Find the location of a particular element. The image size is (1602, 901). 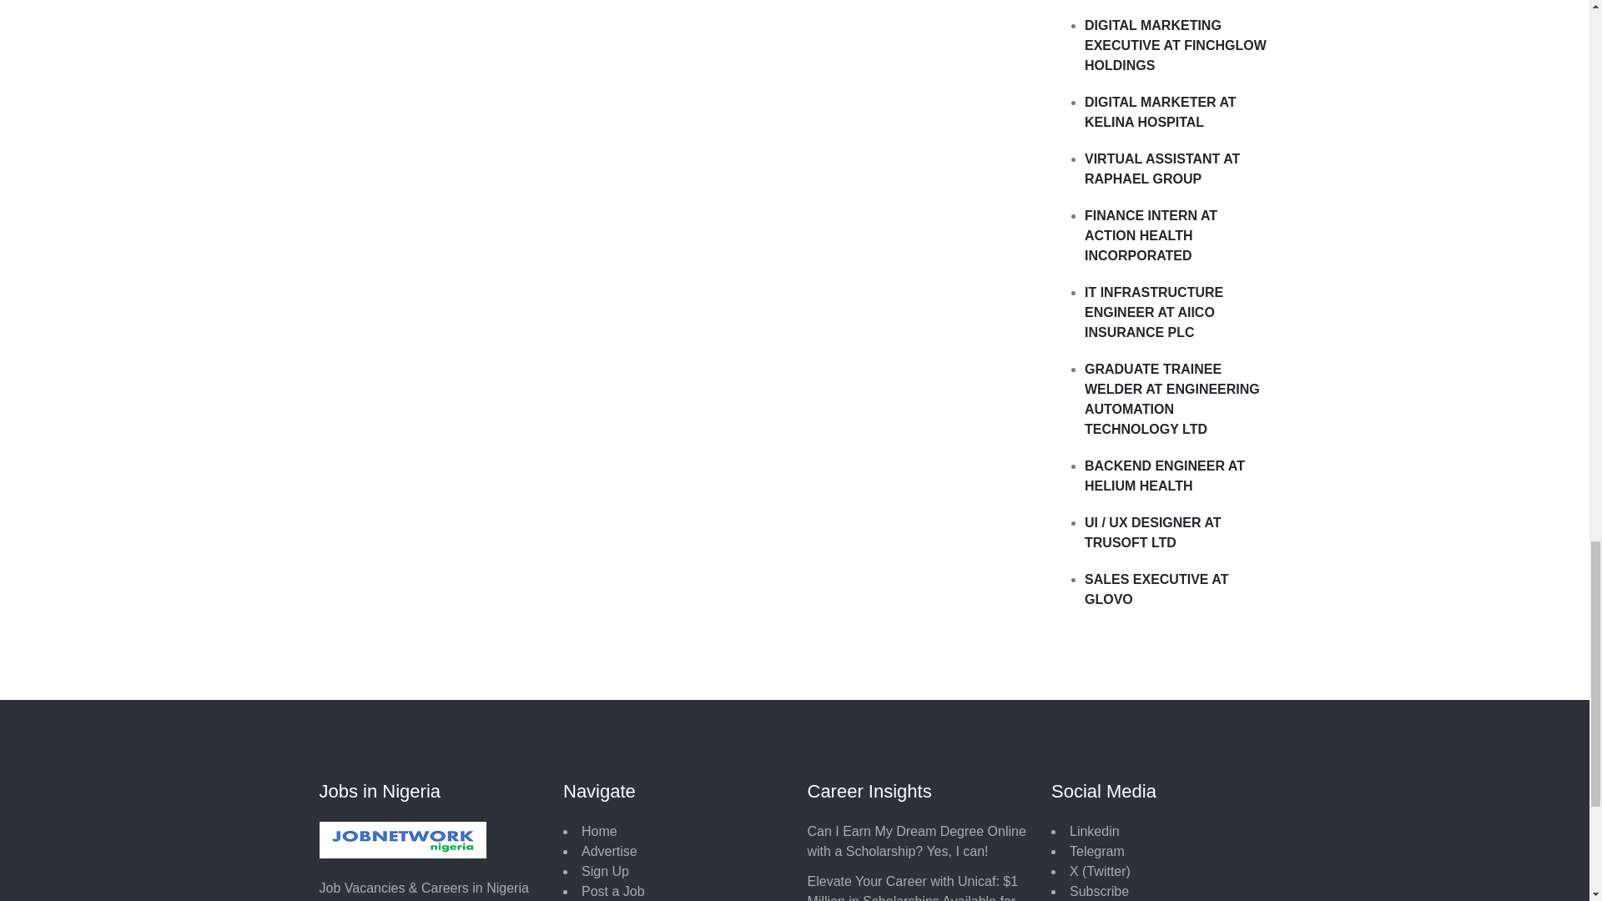

VIRTUAL ASSISTANT AT RAPHAEL GROUP is located at coordinates (1161, 169).